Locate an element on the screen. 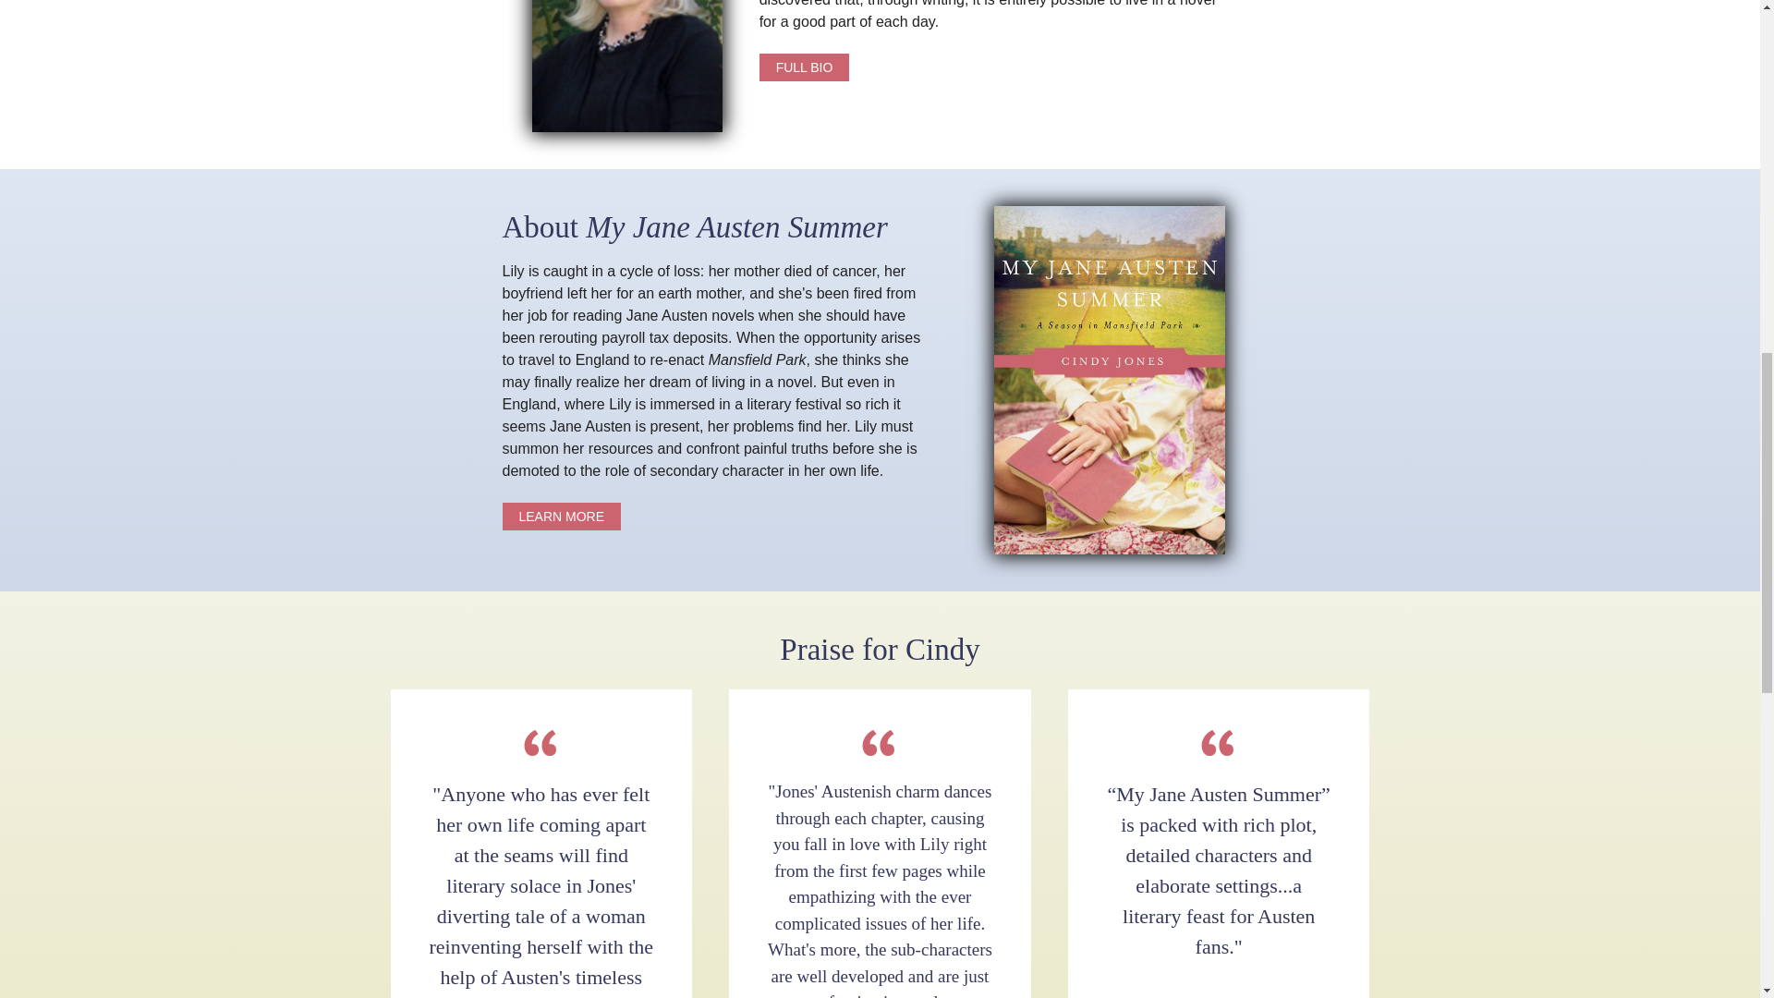  M5e833c4c6f9f1c862e09619ae774ca701681735823203 is located at coordinates (626, 66).